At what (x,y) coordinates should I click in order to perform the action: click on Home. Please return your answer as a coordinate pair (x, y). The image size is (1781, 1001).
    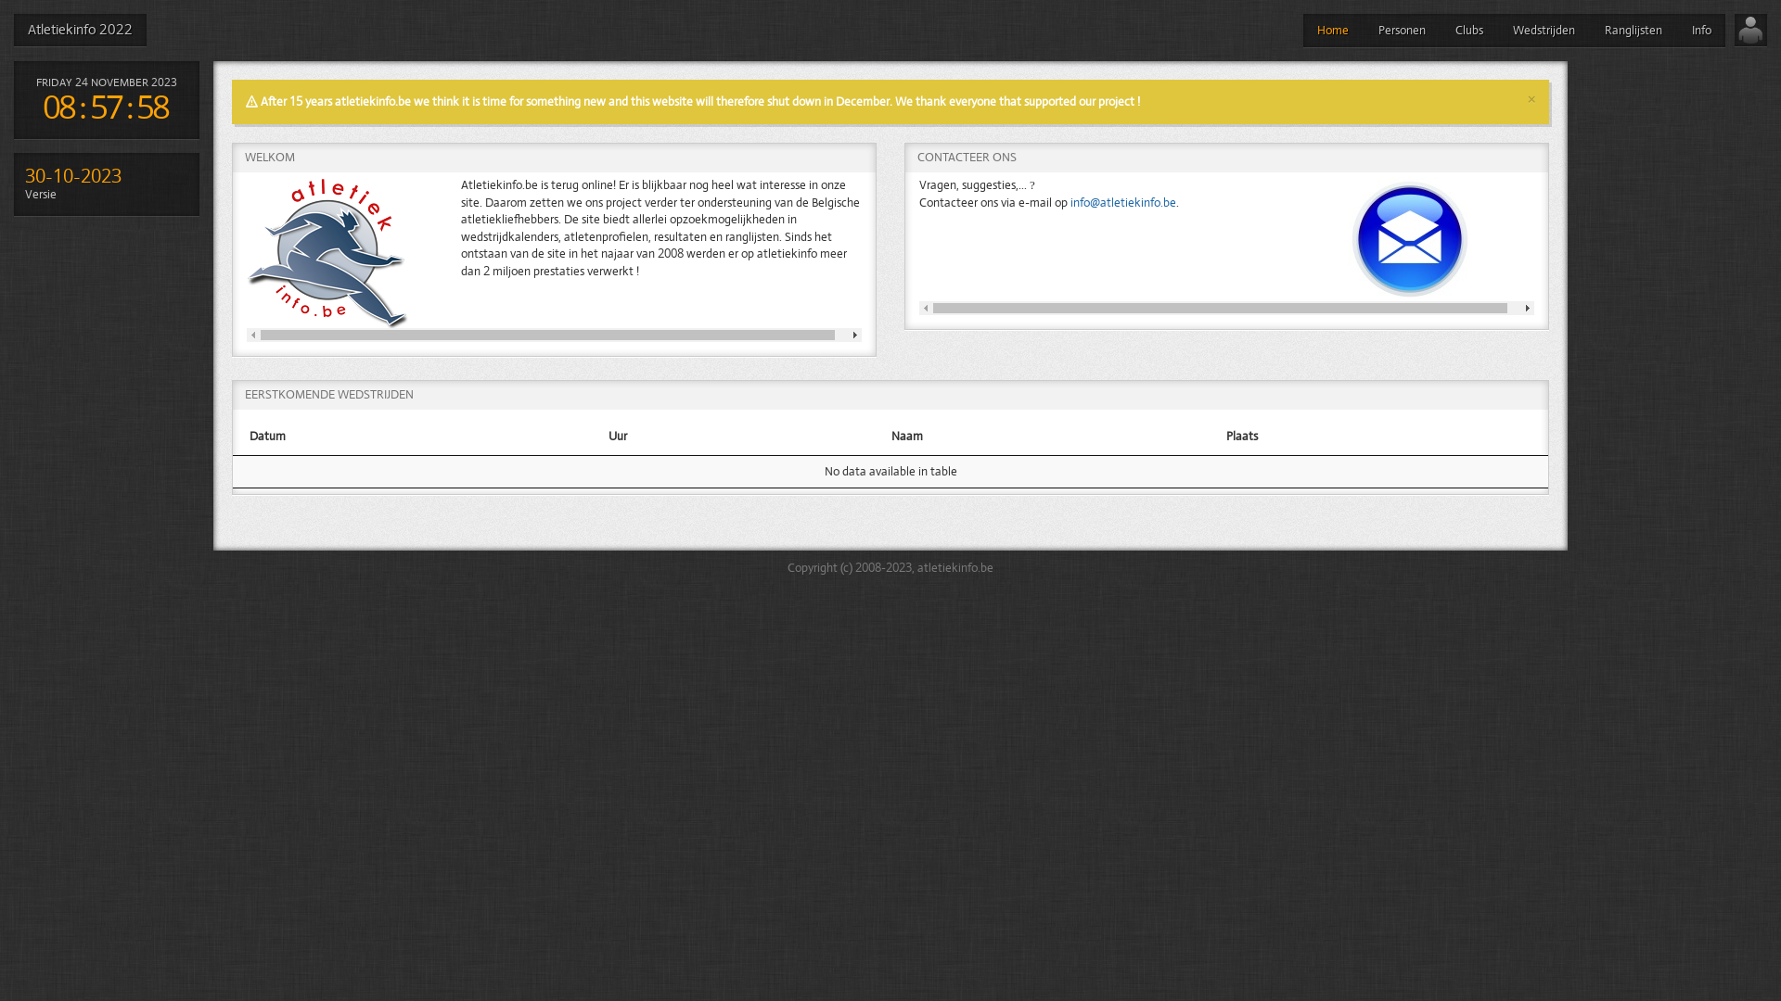
    Looking at the image, I should click on (1333, 31).